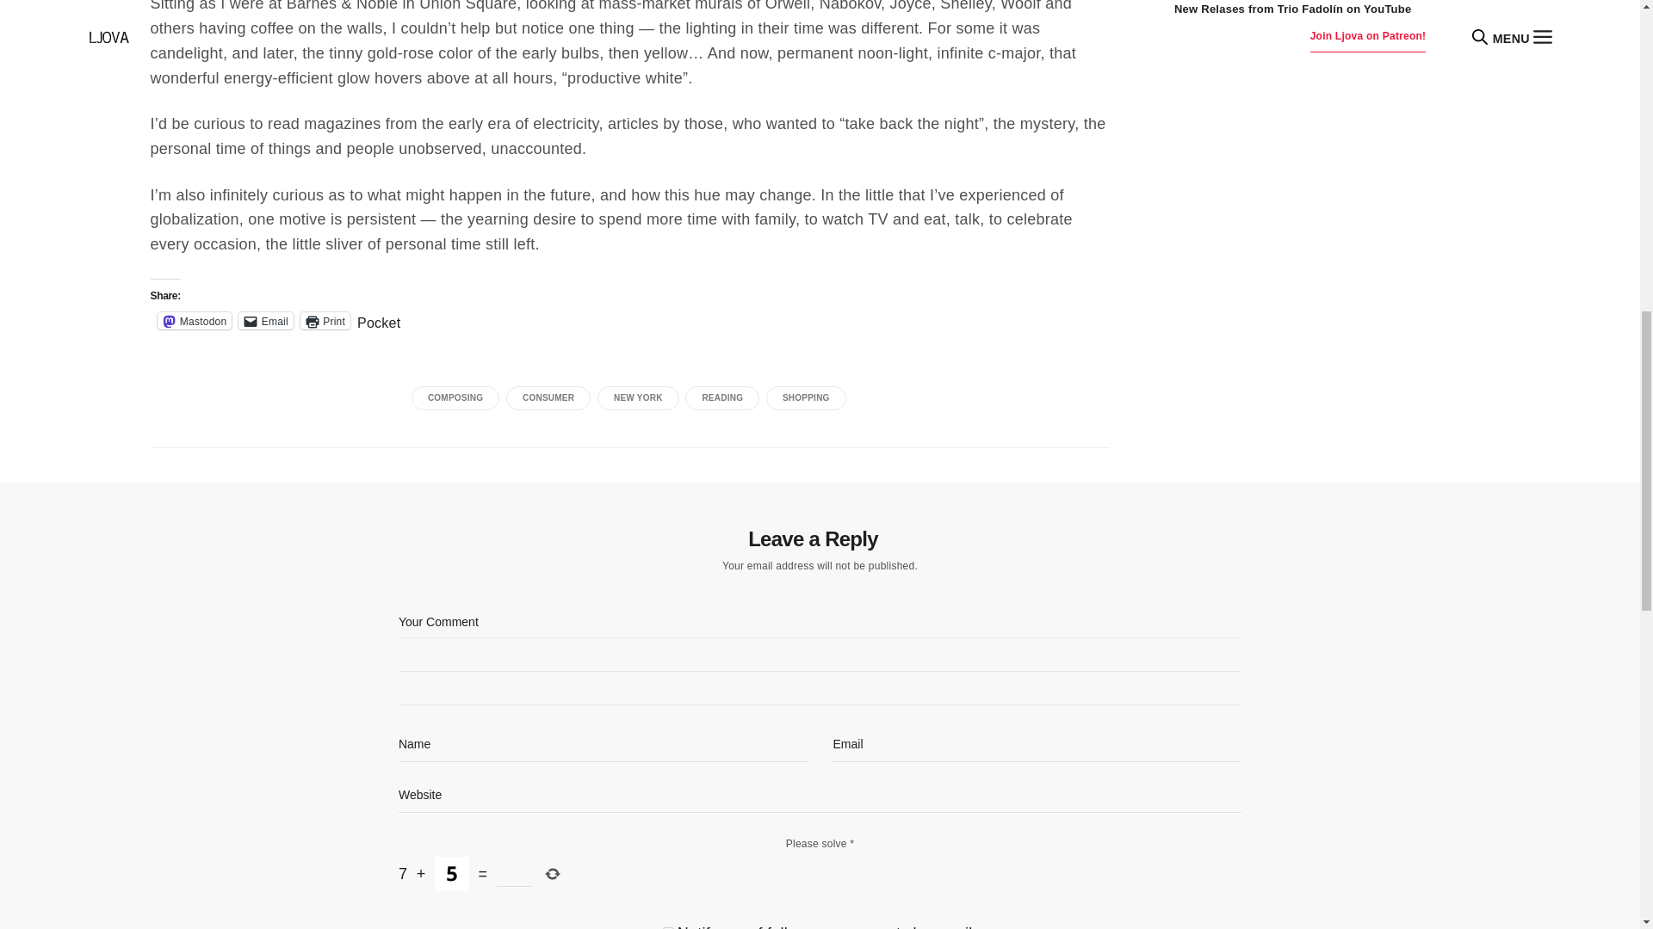  What do you see at coordinates (265, 320) in the screenshot?
I see `Click to email a link to a friend` at bounding box center [265, 320].